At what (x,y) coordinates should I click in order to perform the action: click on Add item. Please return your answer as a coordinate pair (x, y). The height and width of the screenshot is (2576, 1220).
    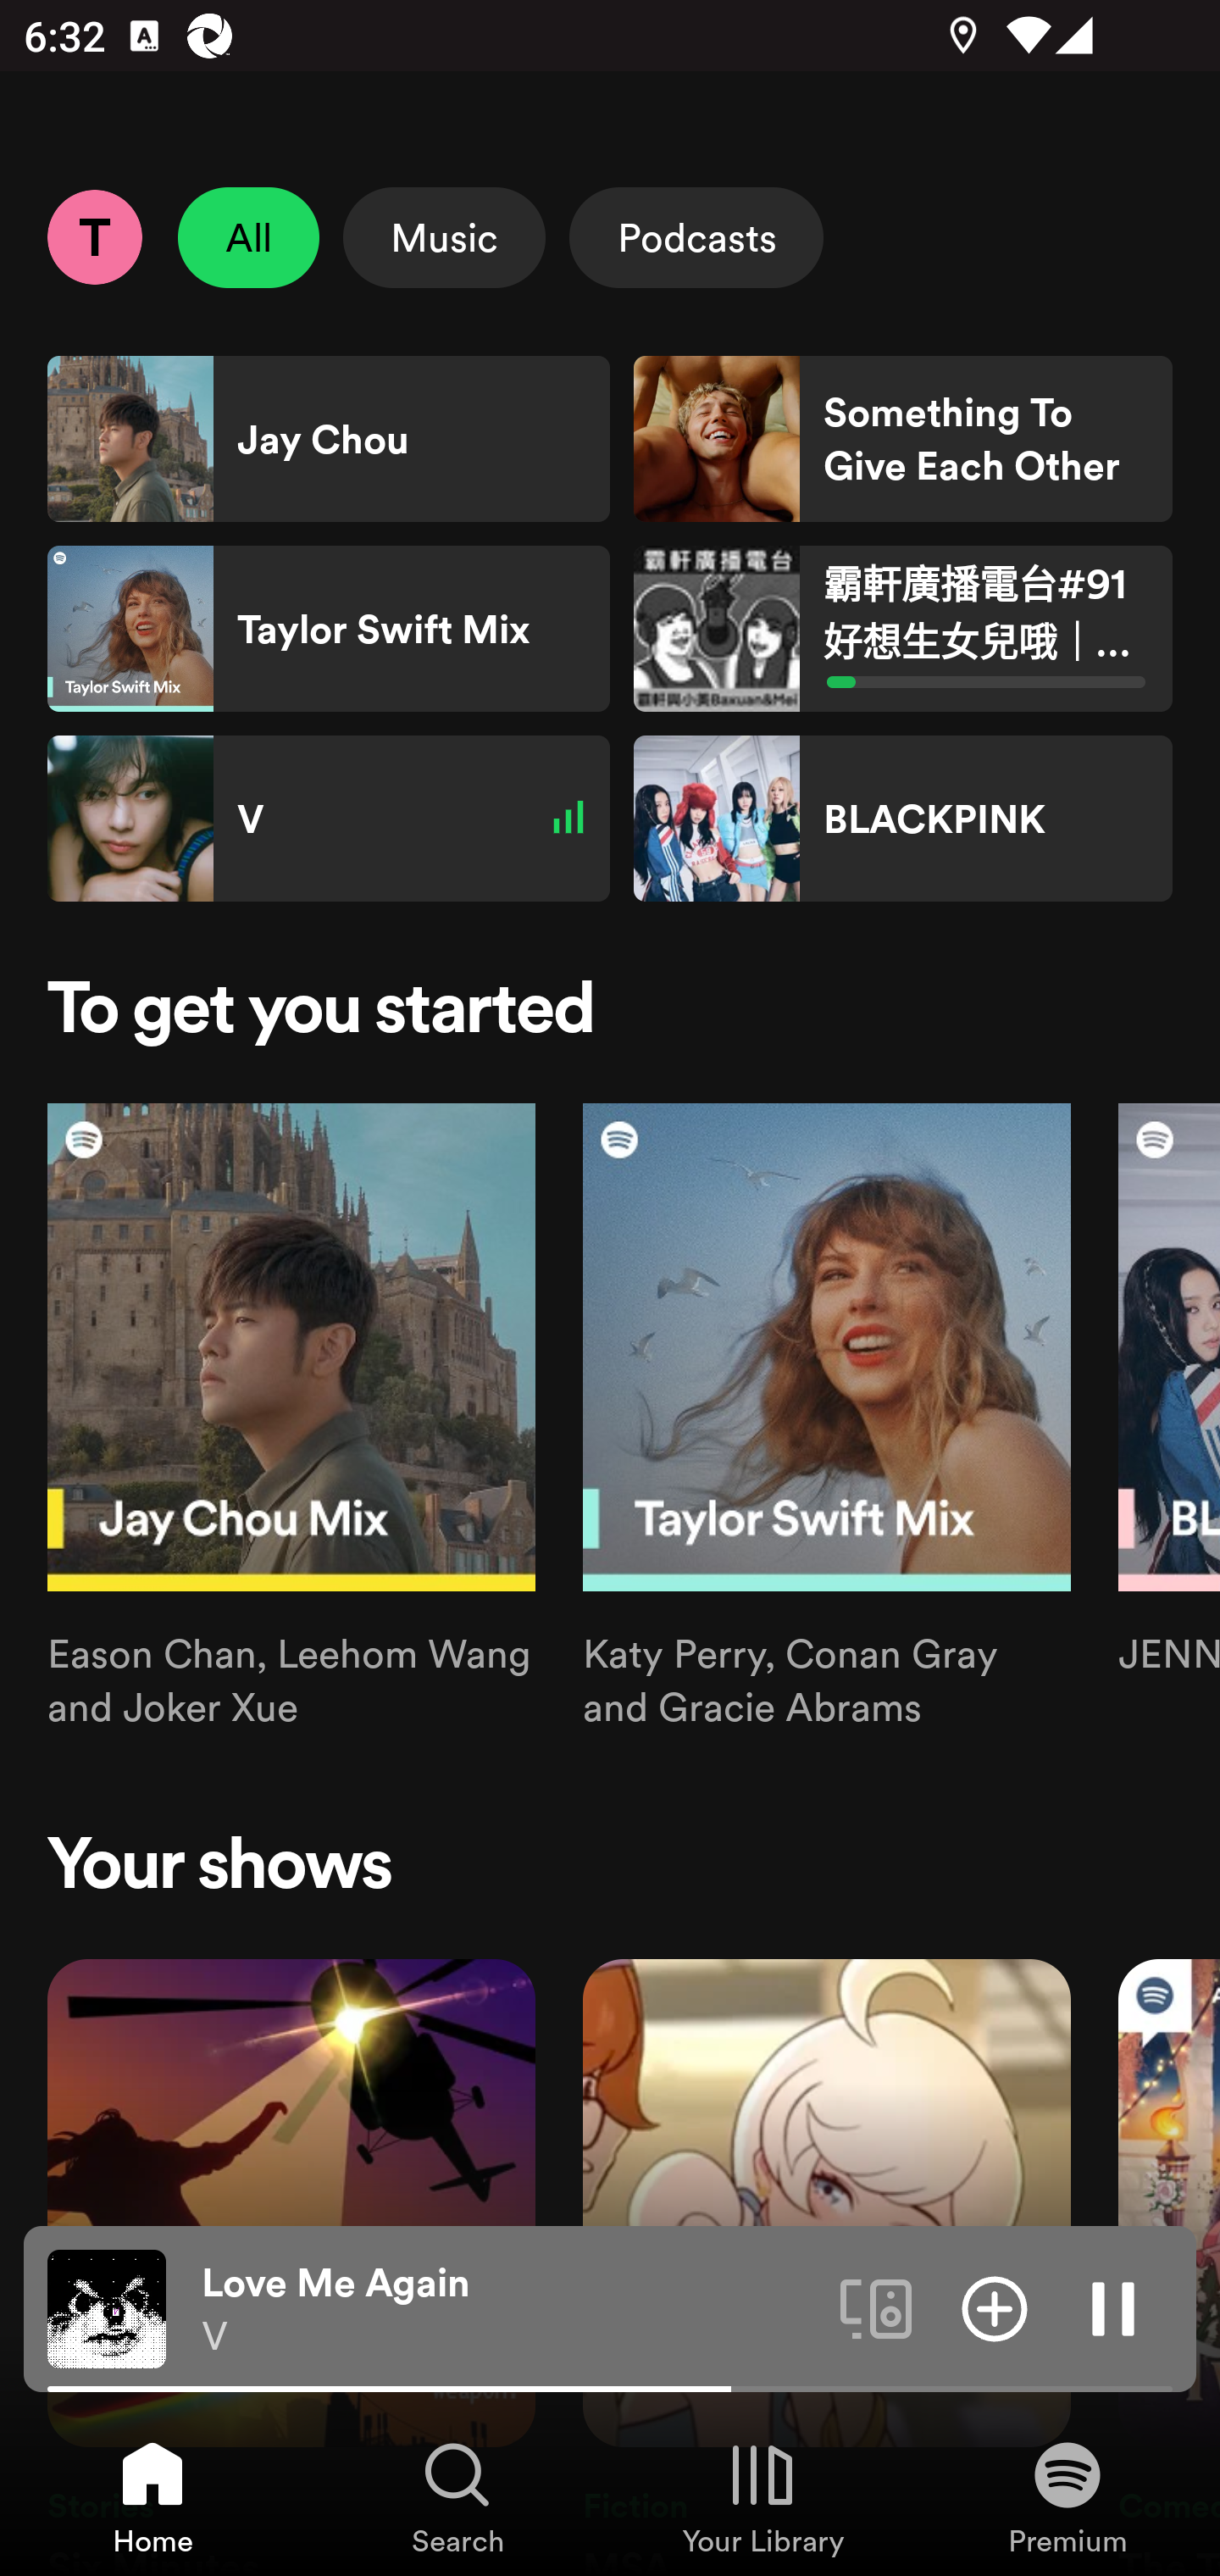
    Looking at the image, I should click on (995, 2307).